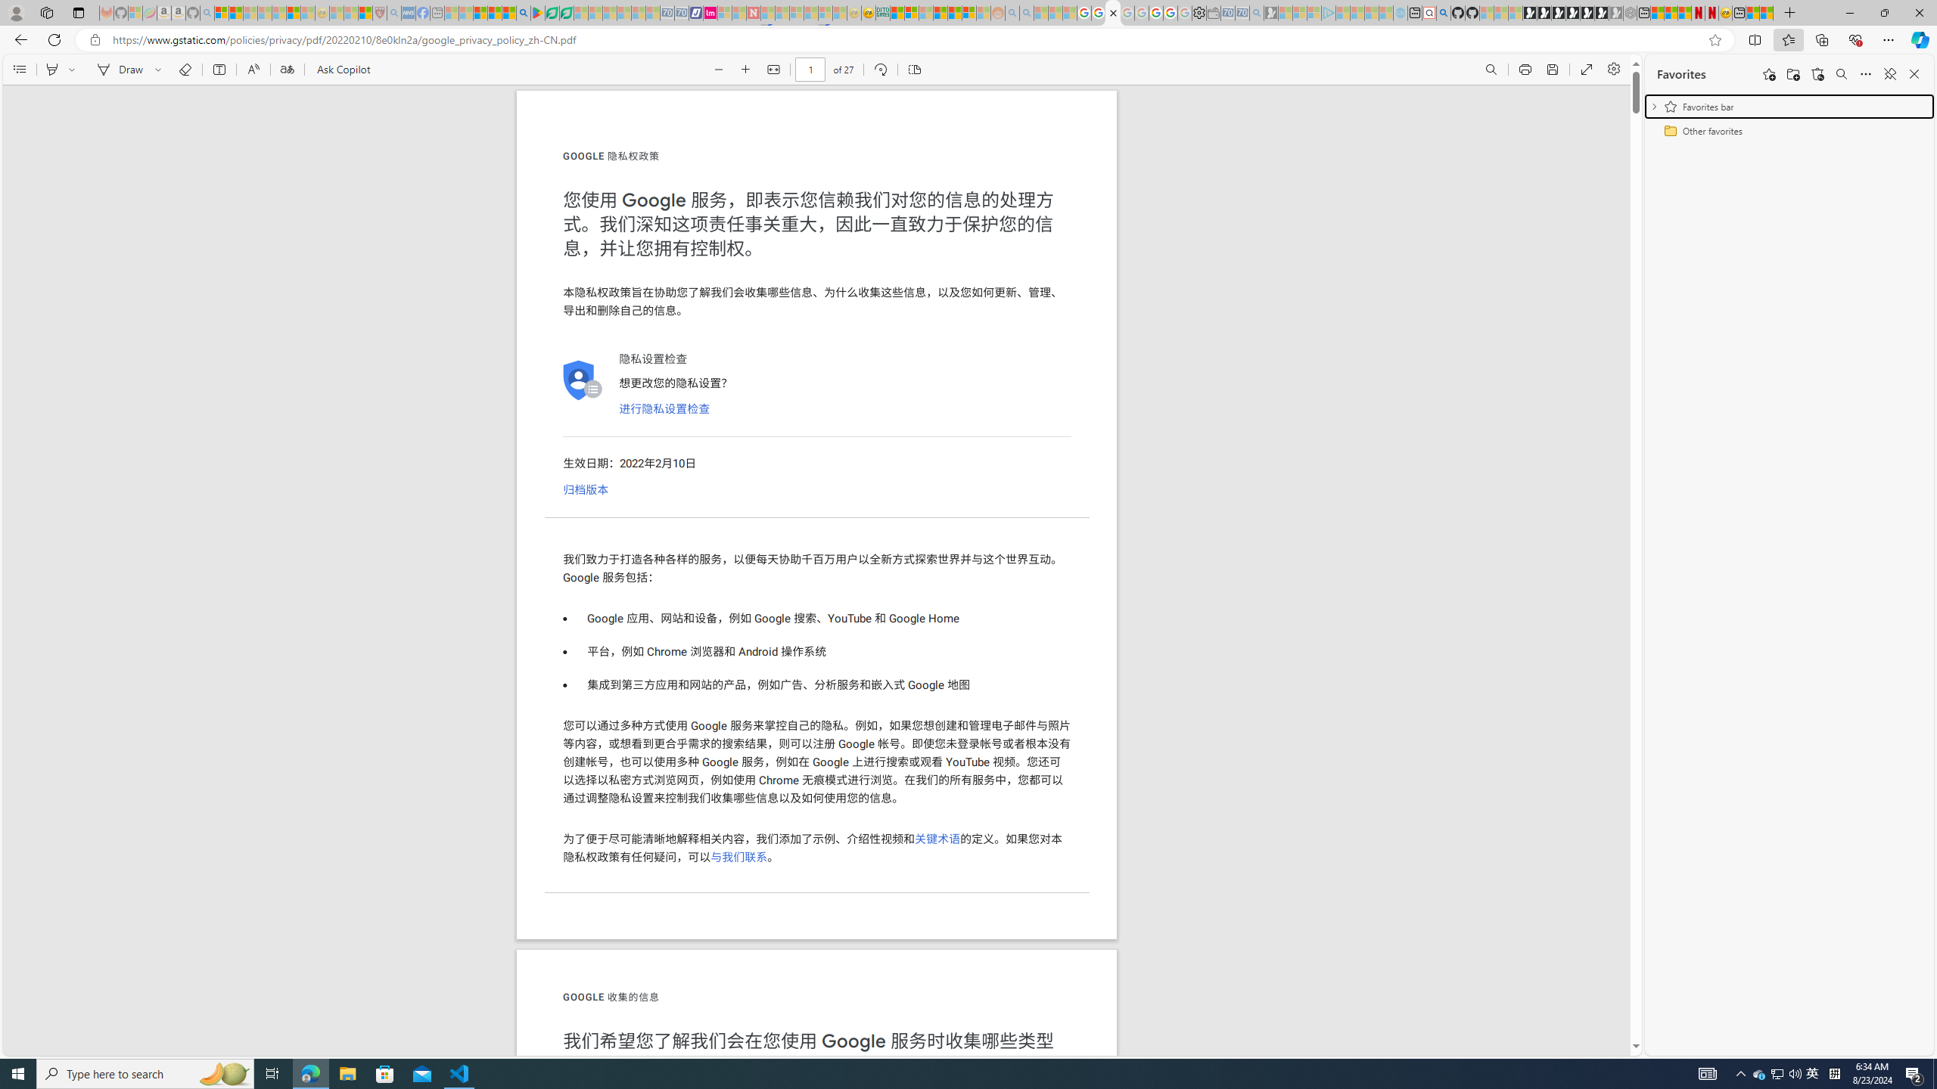 The image size is (1937, 1089). What do you see at coordinates (1443, 13) in the screenshot?
I see `github - Search` at bounding box center [1443, 13].